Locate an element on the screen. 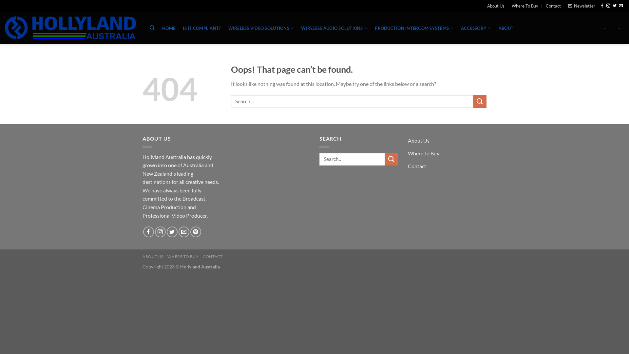  WIRELESS AUDIO SOLUTIONS is located at coordinates (334, 28).